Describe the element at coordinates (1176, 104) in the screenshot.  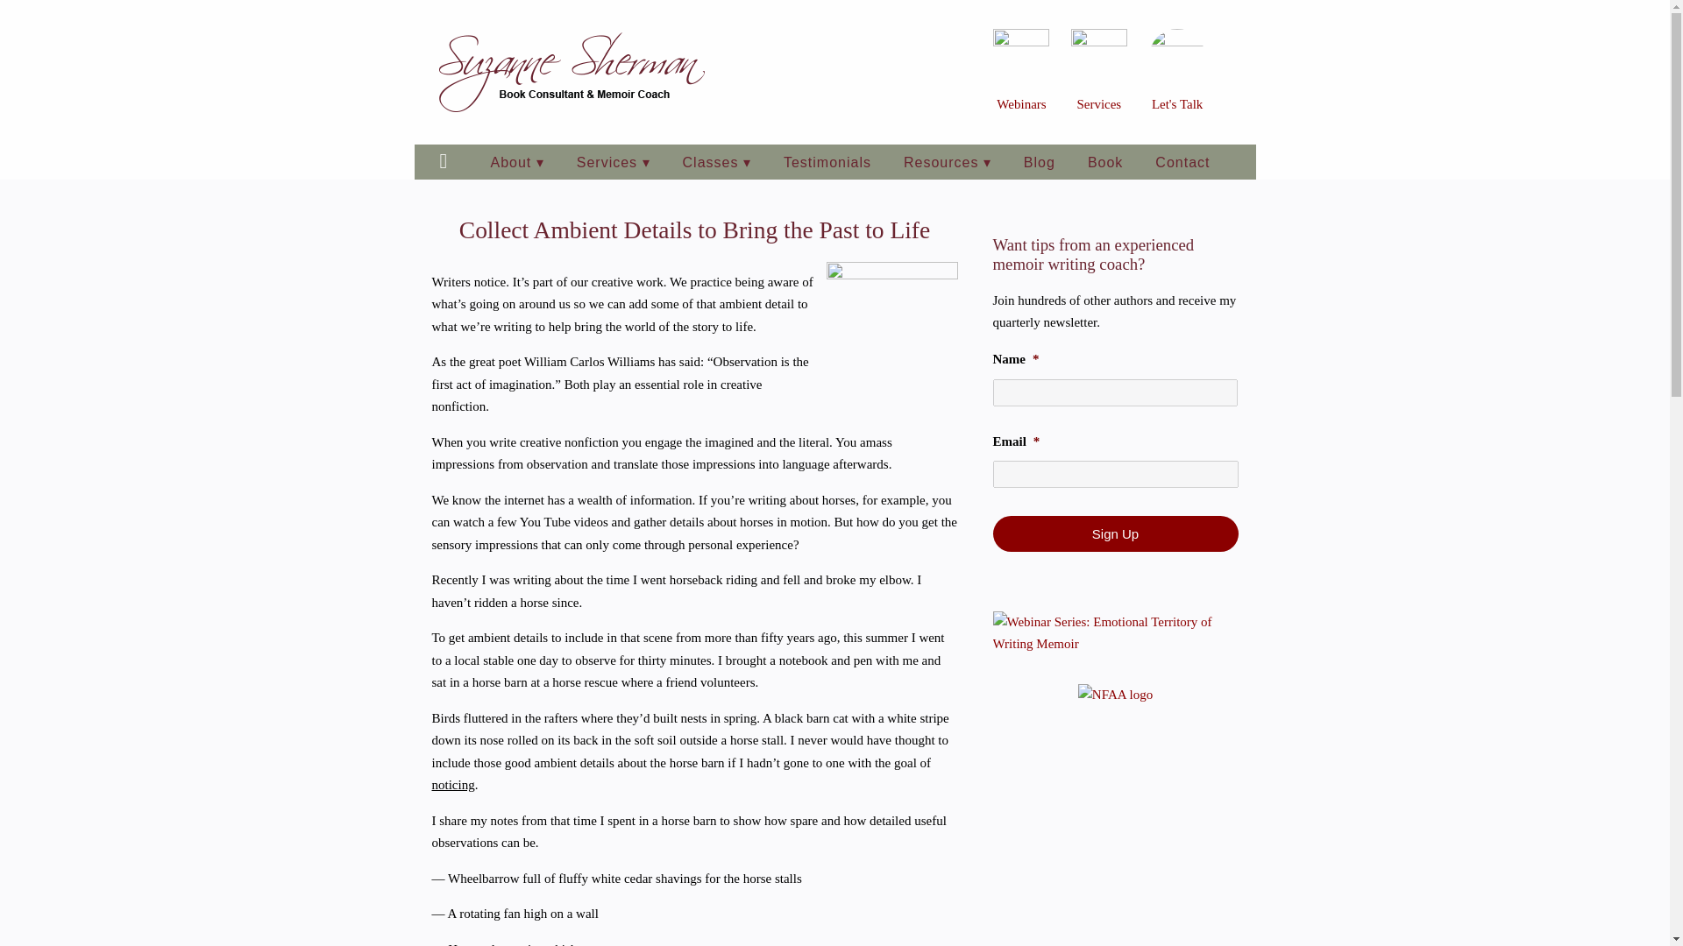
I see `Let's Talk` at that location.